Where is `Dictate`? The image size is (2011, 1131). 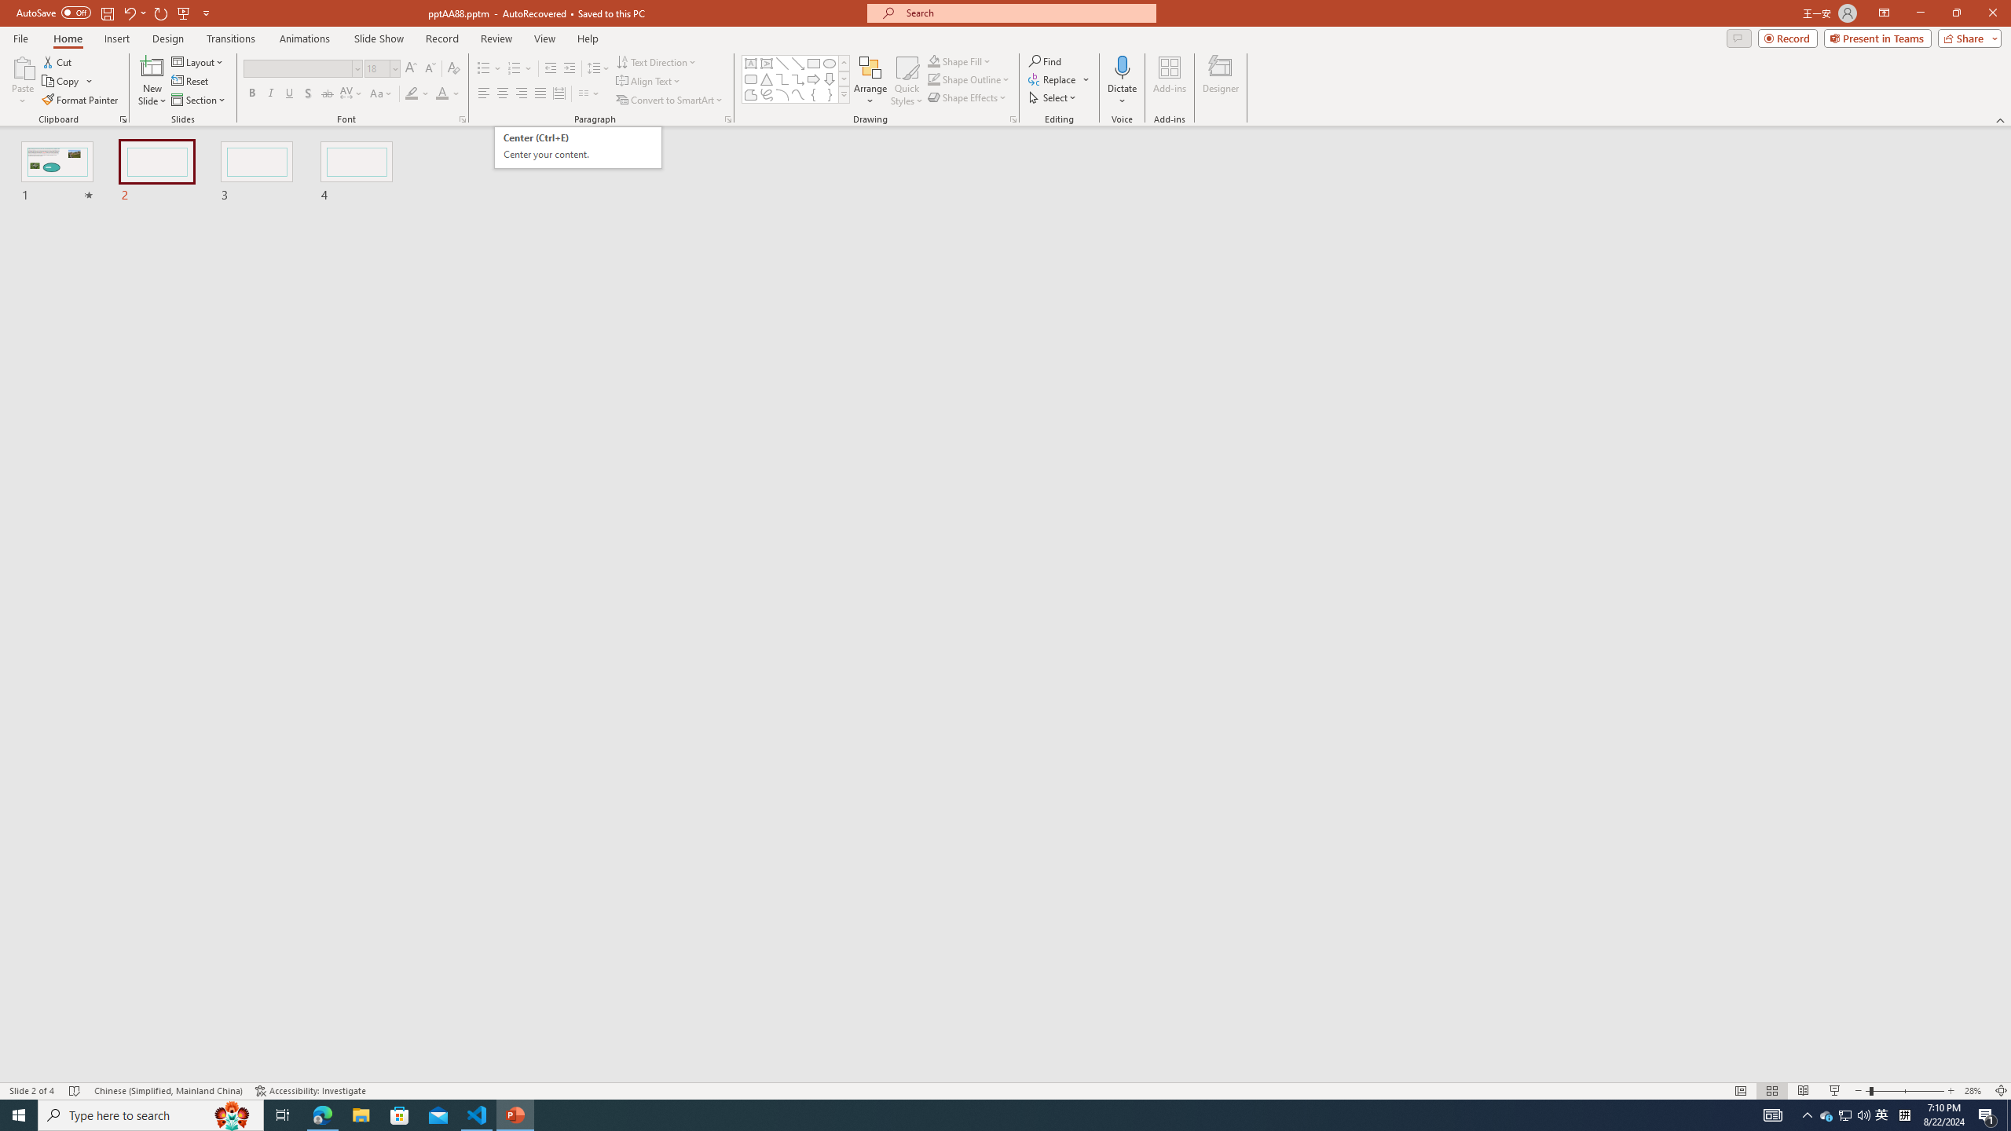
Dictate is located at coordinates (1122, 81).